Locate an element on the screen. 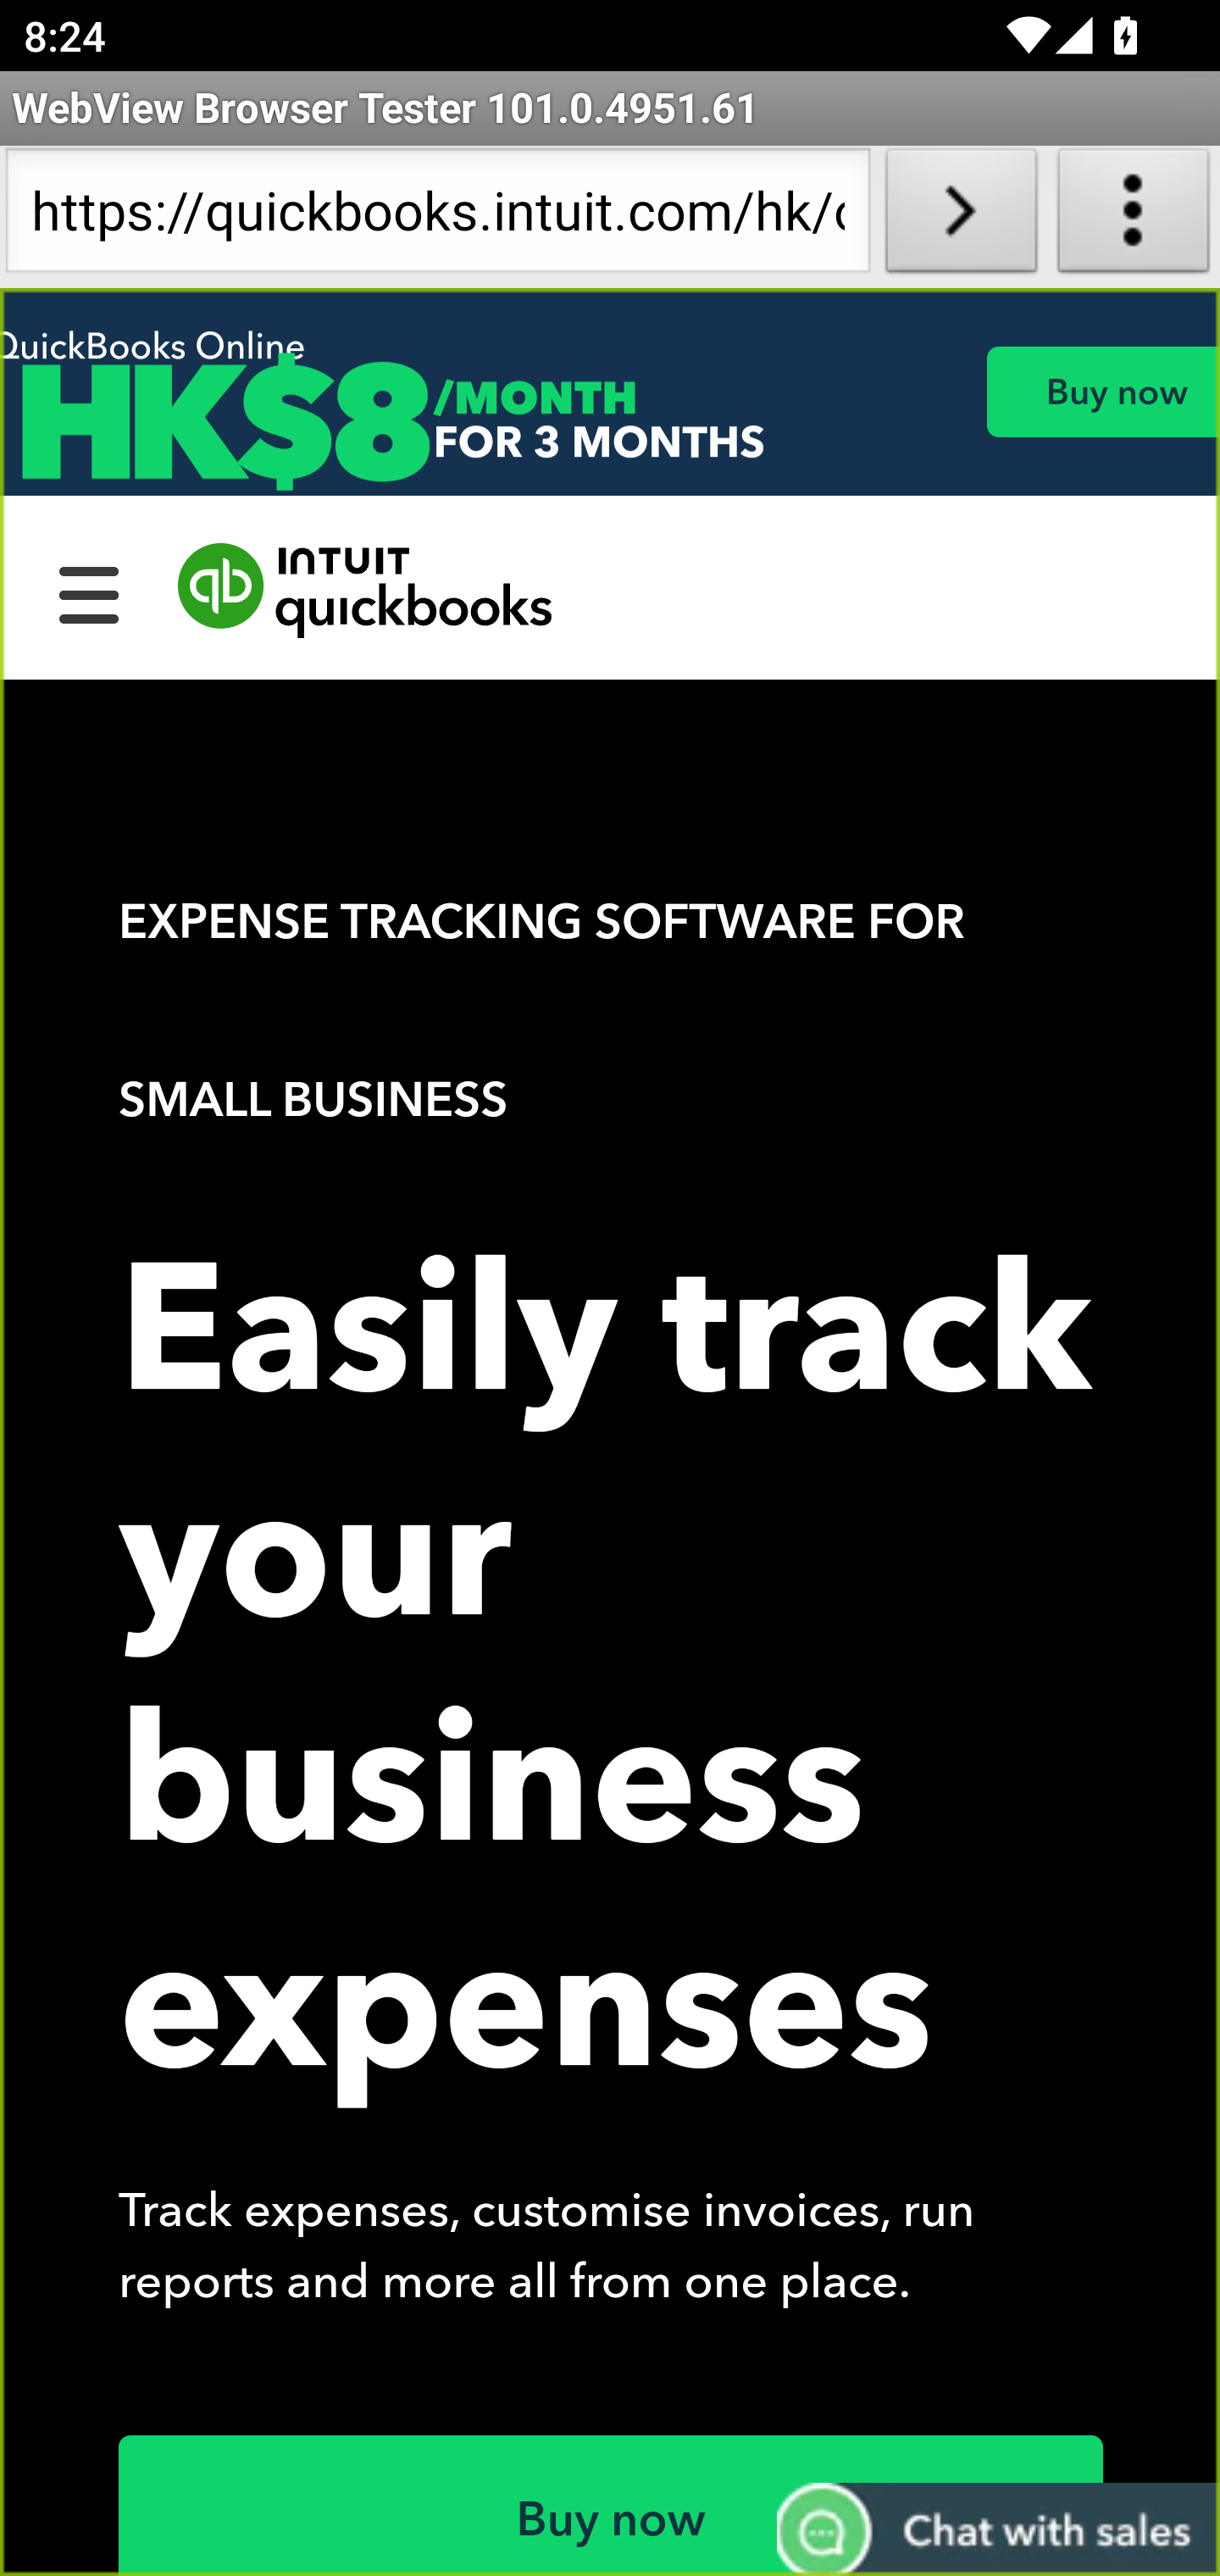 The width and height of the screenshot is (1220, 2576). Load URL is located at coordinates (961, 217).